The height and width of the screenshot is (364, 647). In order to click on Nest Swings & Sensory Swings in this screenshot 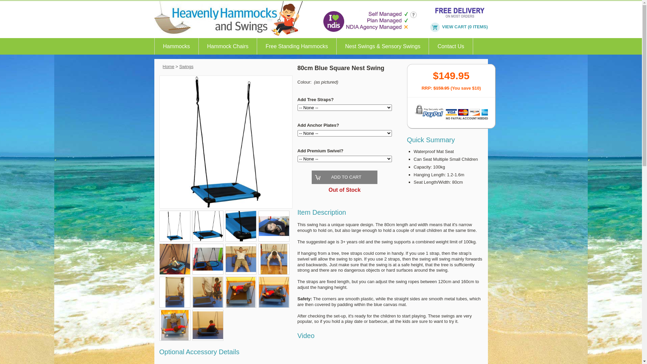, I will do `click(382, 47)`.